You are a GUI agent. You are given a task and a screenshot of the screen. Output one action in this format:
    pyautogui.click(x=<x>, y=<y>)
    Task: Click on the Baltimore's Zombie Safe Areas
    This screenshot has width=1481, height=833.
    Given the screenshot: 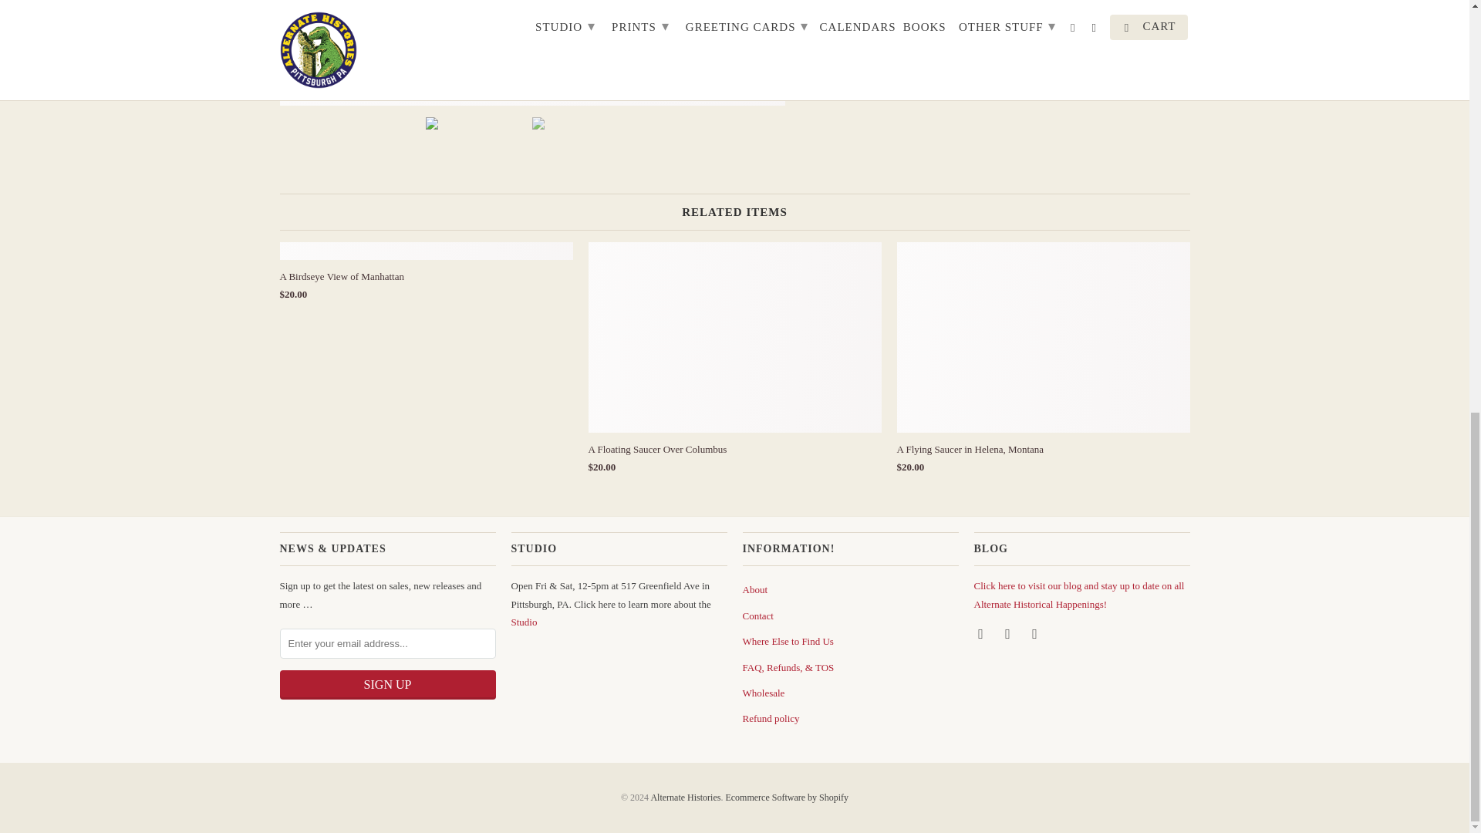 What is the action you would take?
    pyautogui.click(x=140, y=52)
    